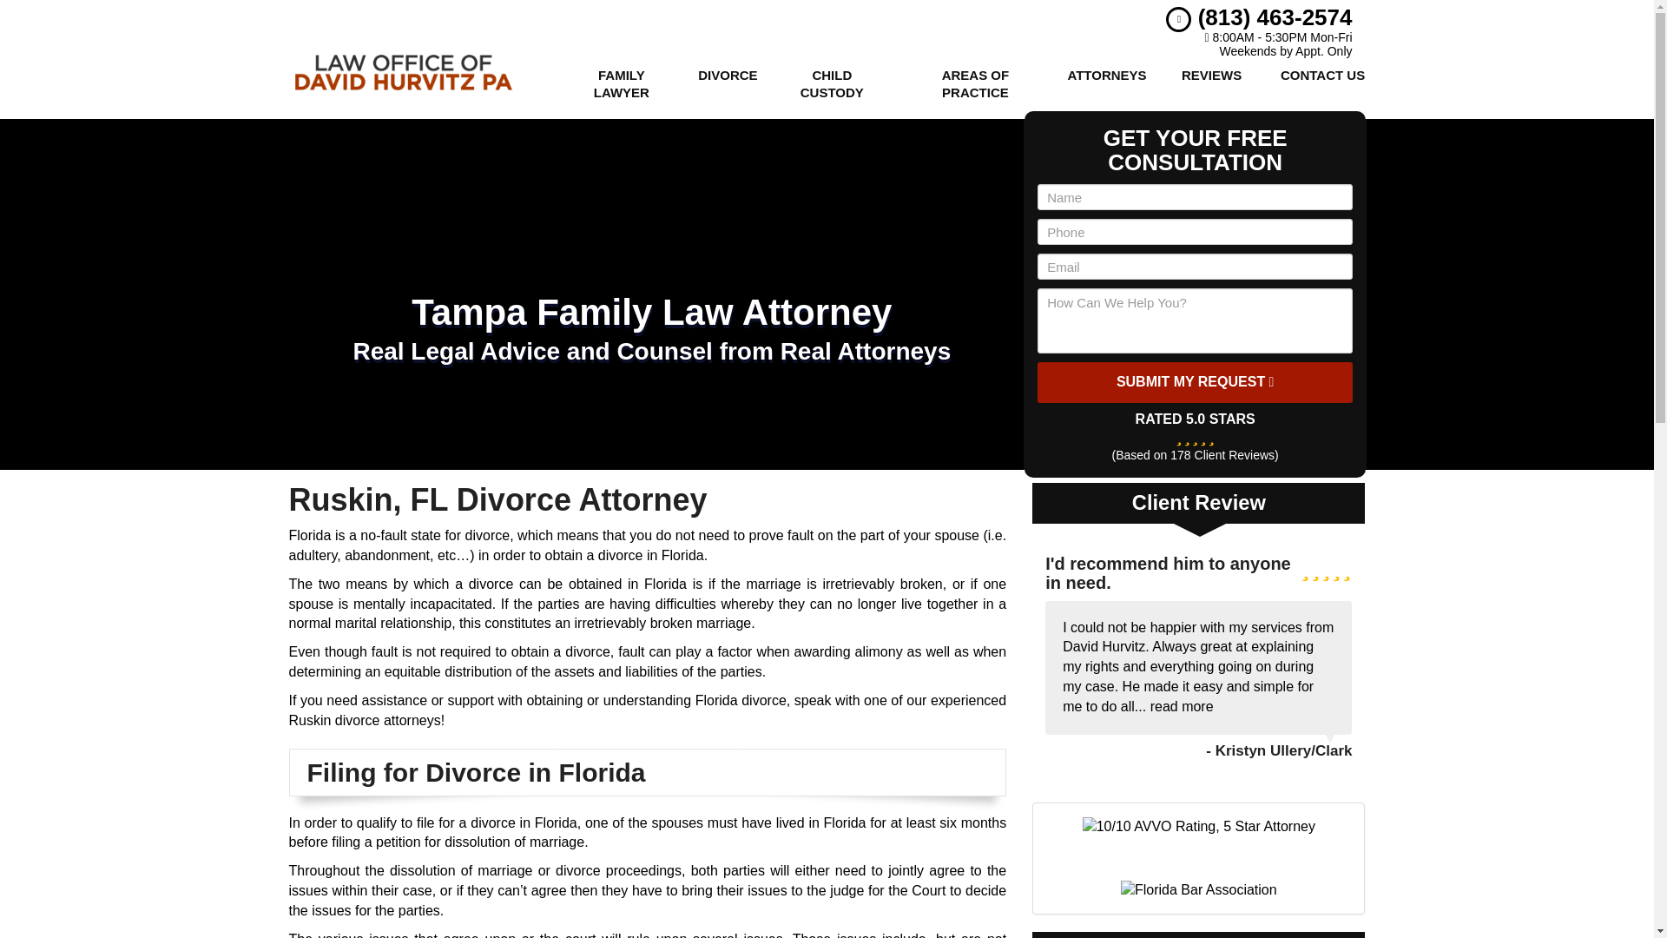  What do you see at coordinates (832, 83) in the screenshot?
I see `Child Custody` at bounding box center [832, 83].